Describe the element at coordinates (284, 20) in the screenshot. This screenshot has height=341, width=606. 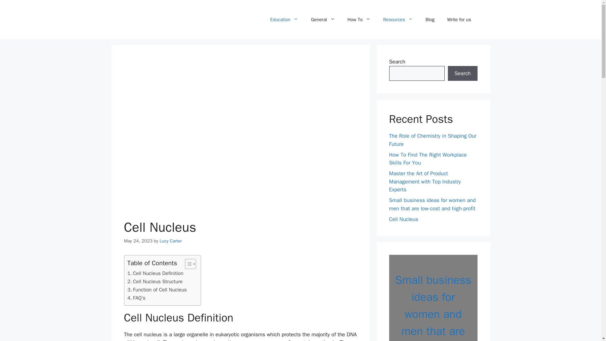
I see `Education` at that location.